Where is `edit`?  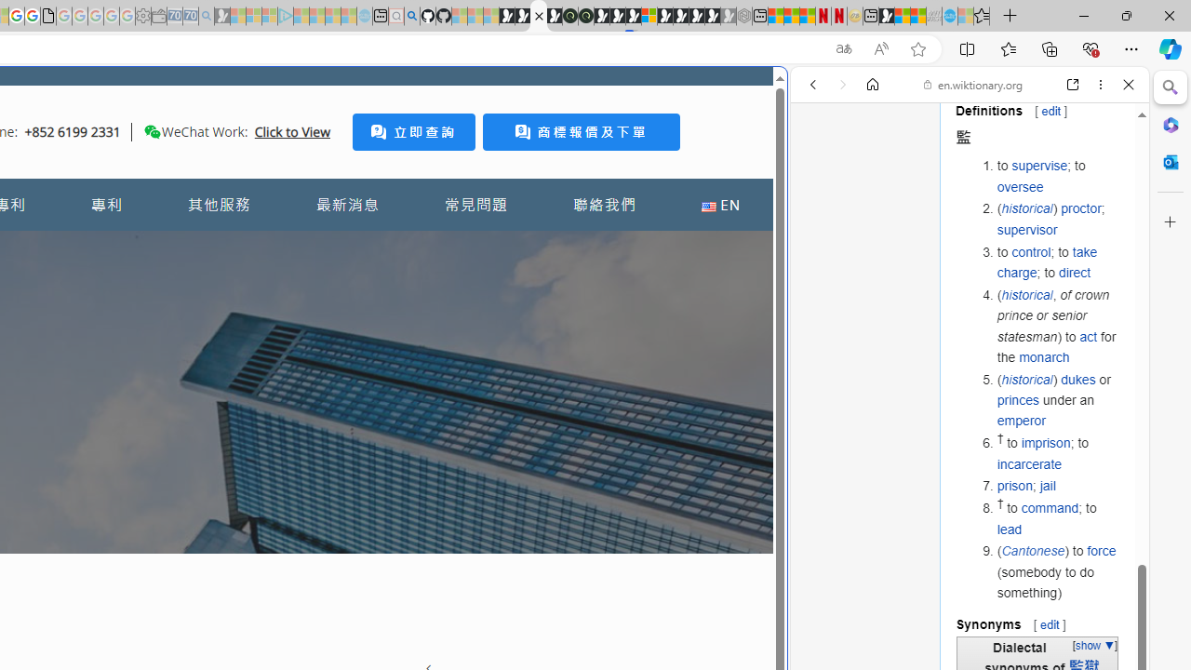 edit is located at coordinates (1050, 623).